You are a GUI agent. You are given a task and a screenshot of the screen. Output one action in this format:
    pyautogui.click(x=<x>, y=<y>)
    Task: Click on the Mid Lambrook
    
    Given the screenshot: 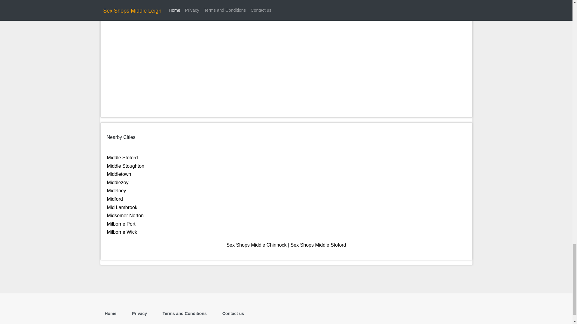 What is the action you would take?
    pyautogui.click(x=122, y=207)
    